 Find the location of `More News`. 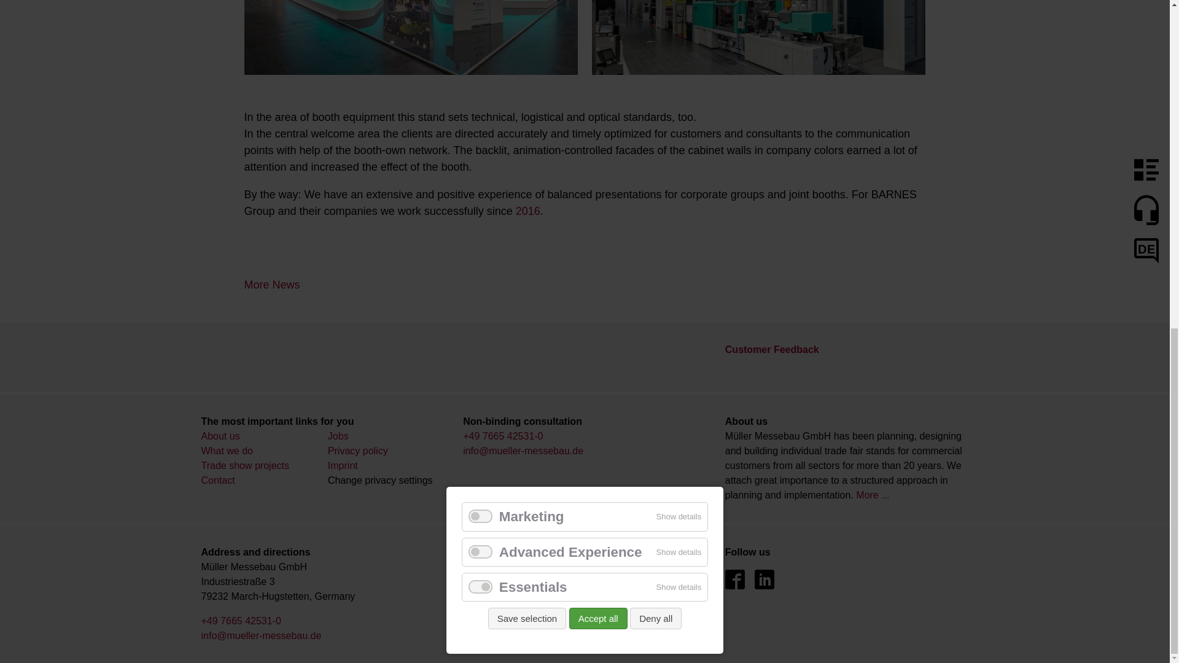

More News is located at coordinates (272, 285).